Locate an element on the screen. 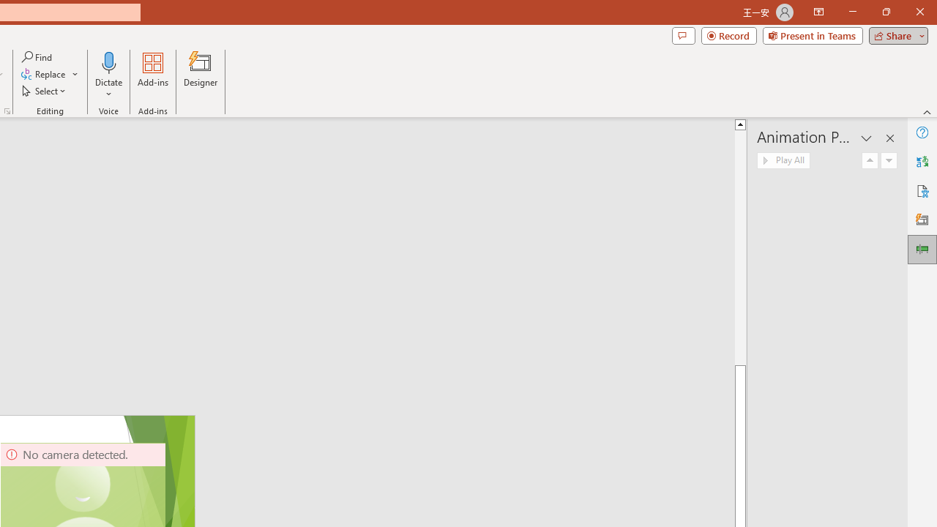  Restore Down is located at coordinates (886, 12).